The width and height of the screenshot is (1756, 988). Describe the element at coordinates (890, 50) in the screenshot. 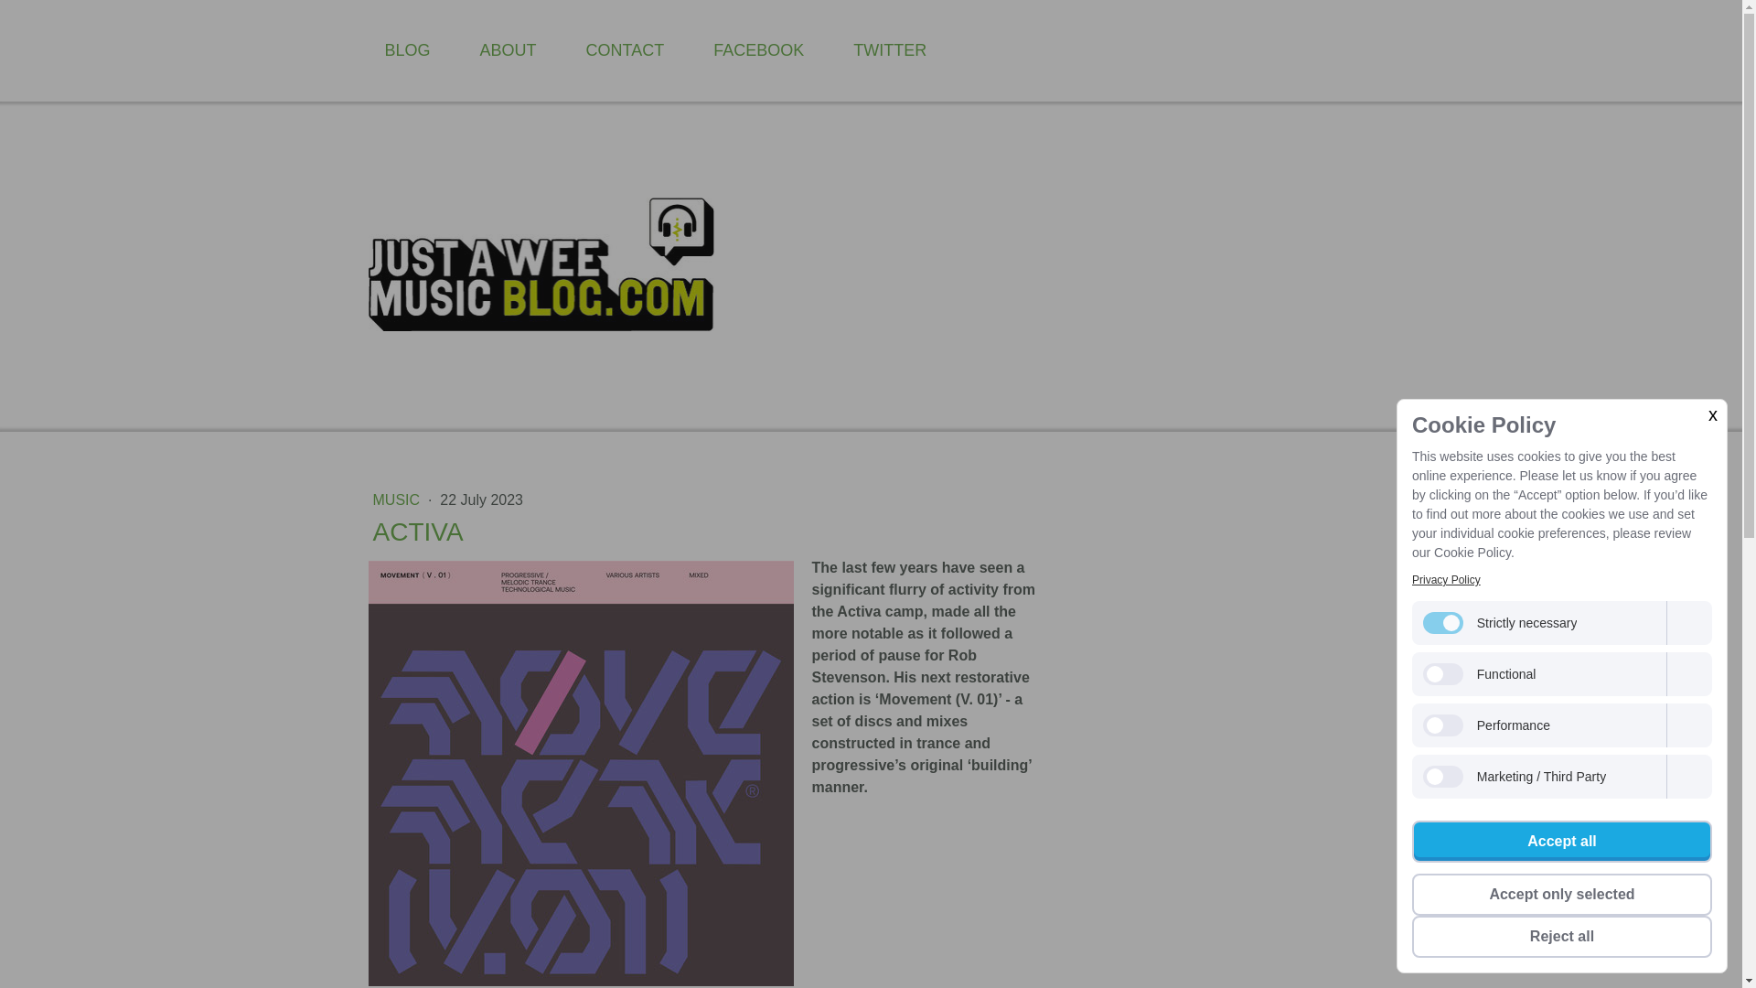

I see `TWITTER` at that location.